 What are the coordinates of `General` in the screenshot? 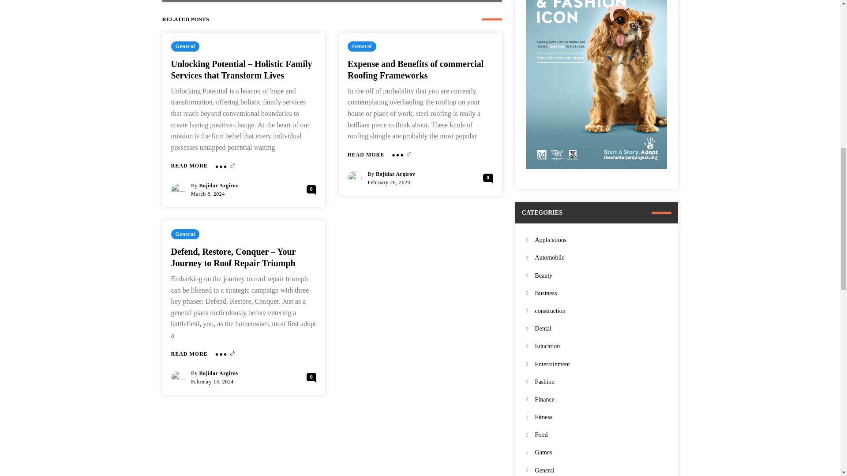 It's located at (185, 46).